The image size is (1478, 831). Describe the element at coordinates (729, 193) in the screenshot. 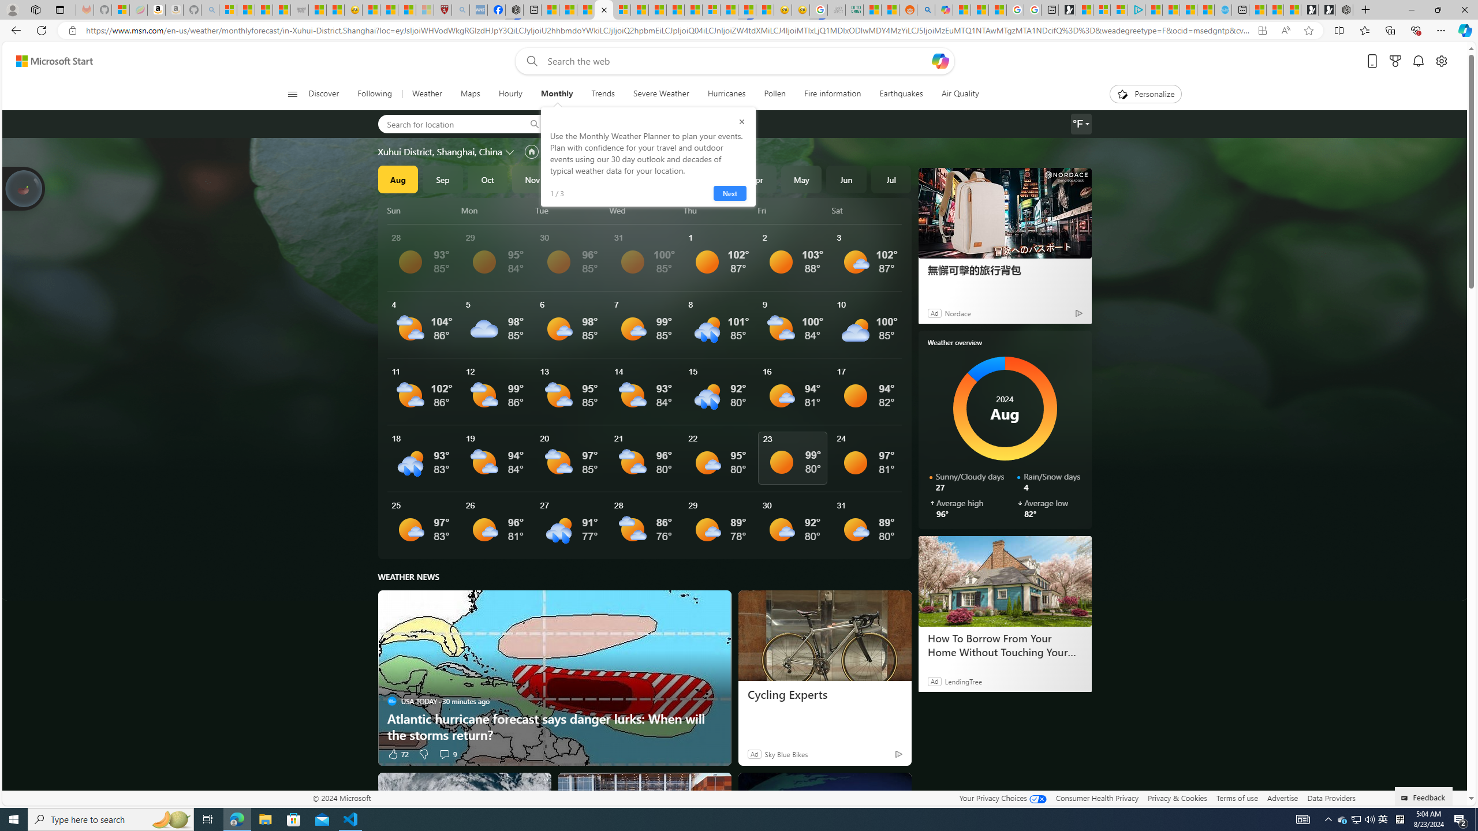

I see `Next` at that location.